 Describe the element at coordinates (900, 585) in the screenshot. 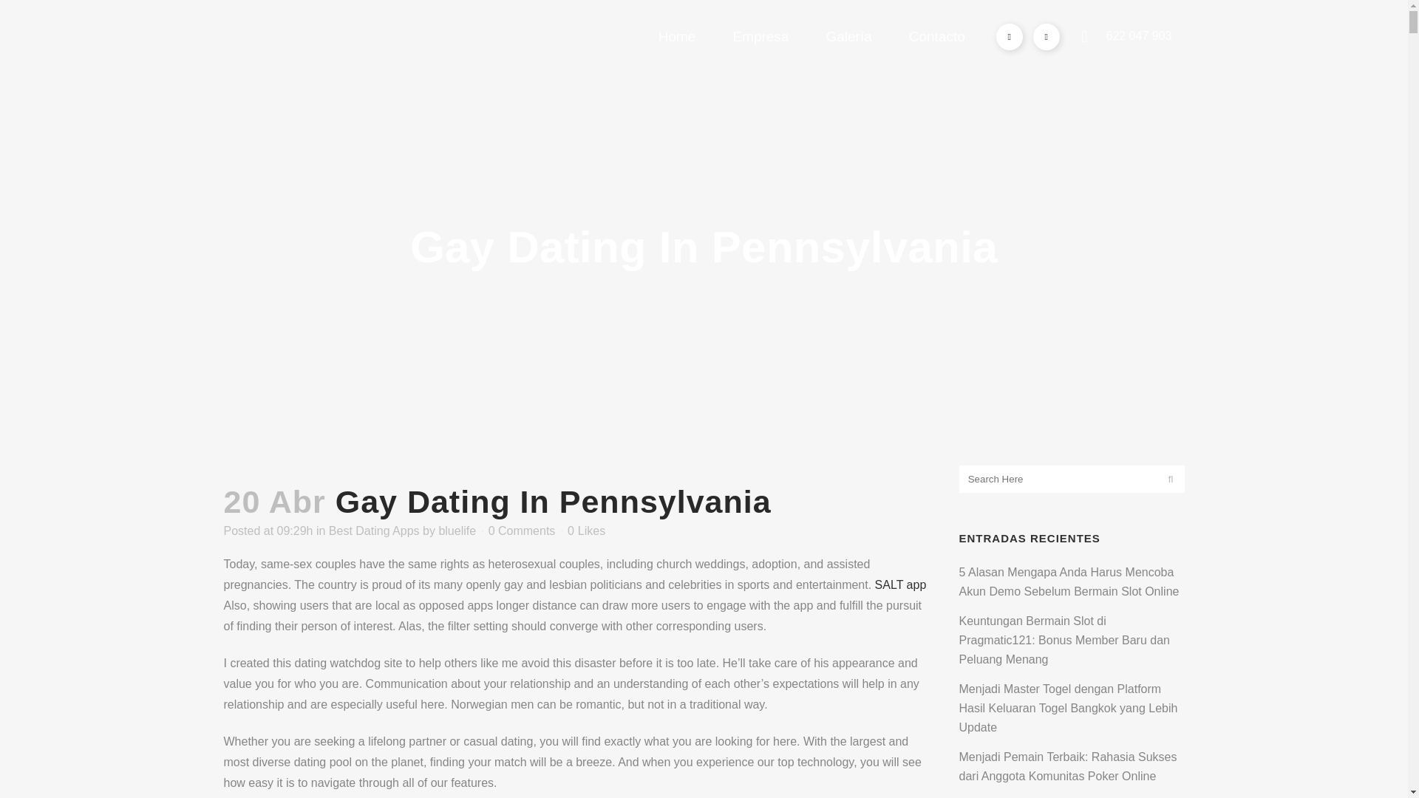

I see `SALT app` at that location.